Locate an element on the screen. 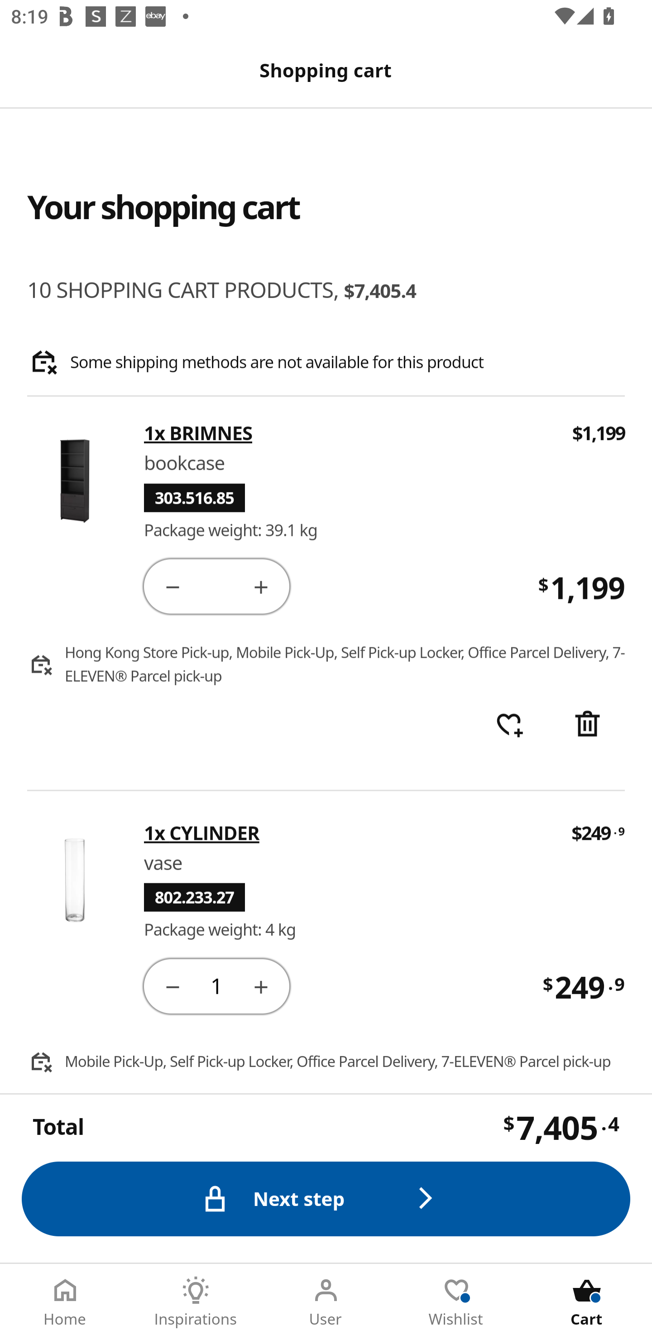 This screenshot has height=1340, width=652. Inspirations
Tab 2 of 5 is located at coordinates (196, 1302).